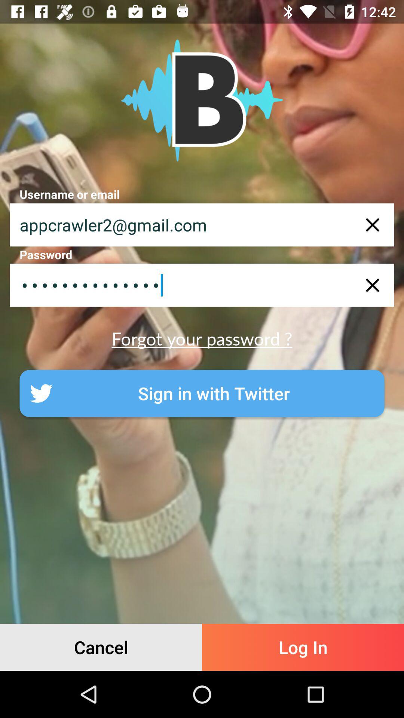 The image size is (404, 718). I want to click on turn on log in item, so click(303, 647).